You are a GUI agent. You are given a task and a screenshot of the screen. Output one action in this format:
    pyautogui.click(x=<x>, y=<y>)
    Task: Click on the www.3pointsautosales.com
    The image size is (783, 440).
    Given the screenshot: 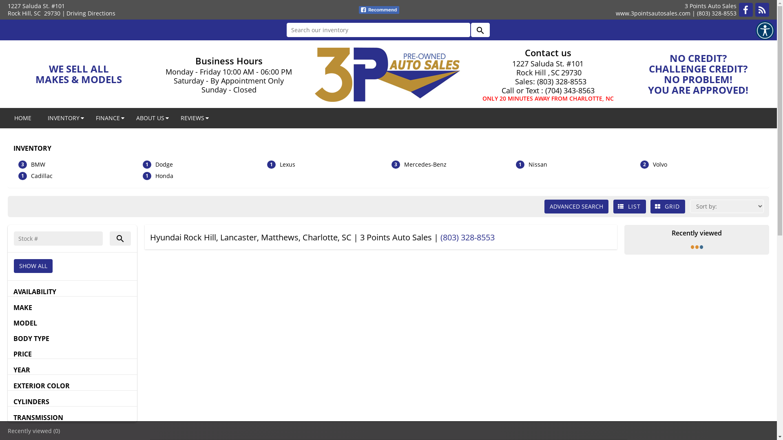 What is the action you would take?
    pyautogui.click(x=653, y=13)
    